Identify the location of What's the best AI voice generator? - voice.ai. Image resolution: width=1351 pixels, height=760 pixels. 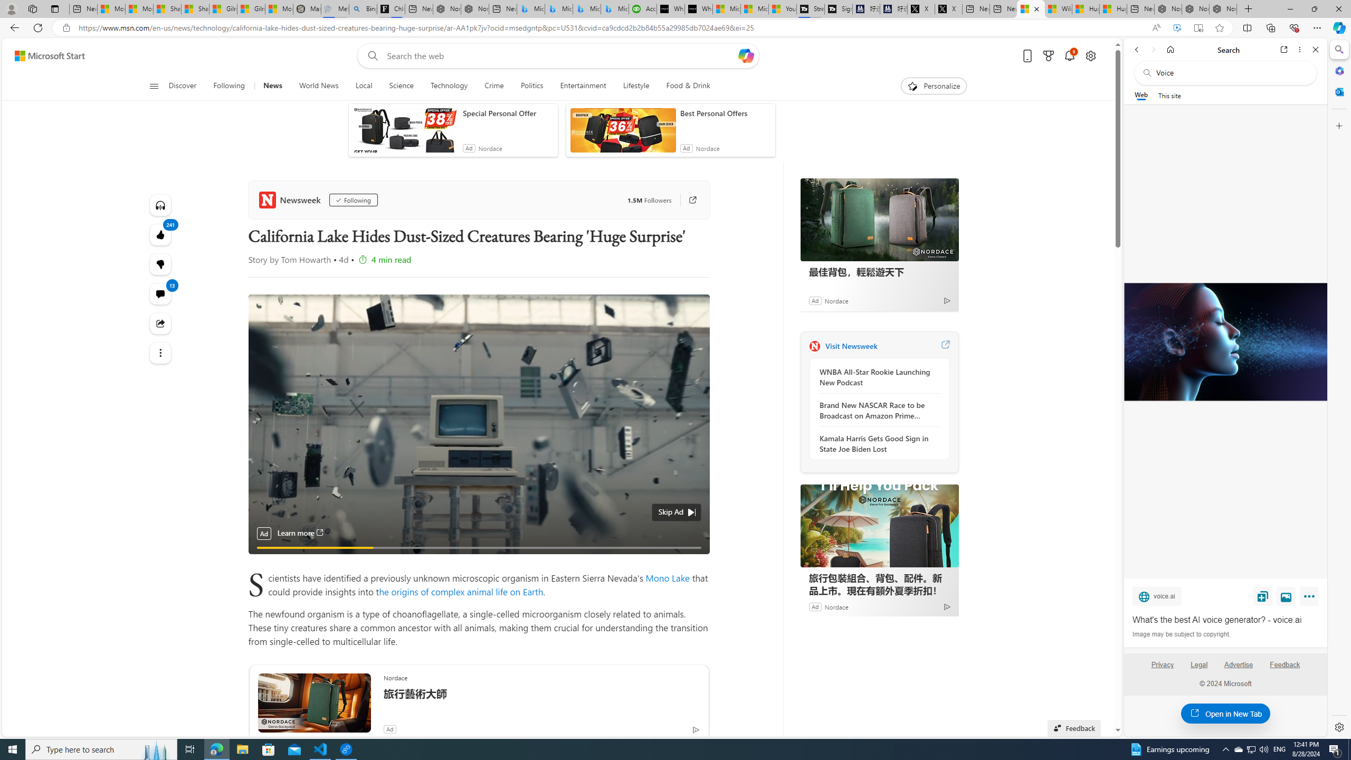
(1225, 620).